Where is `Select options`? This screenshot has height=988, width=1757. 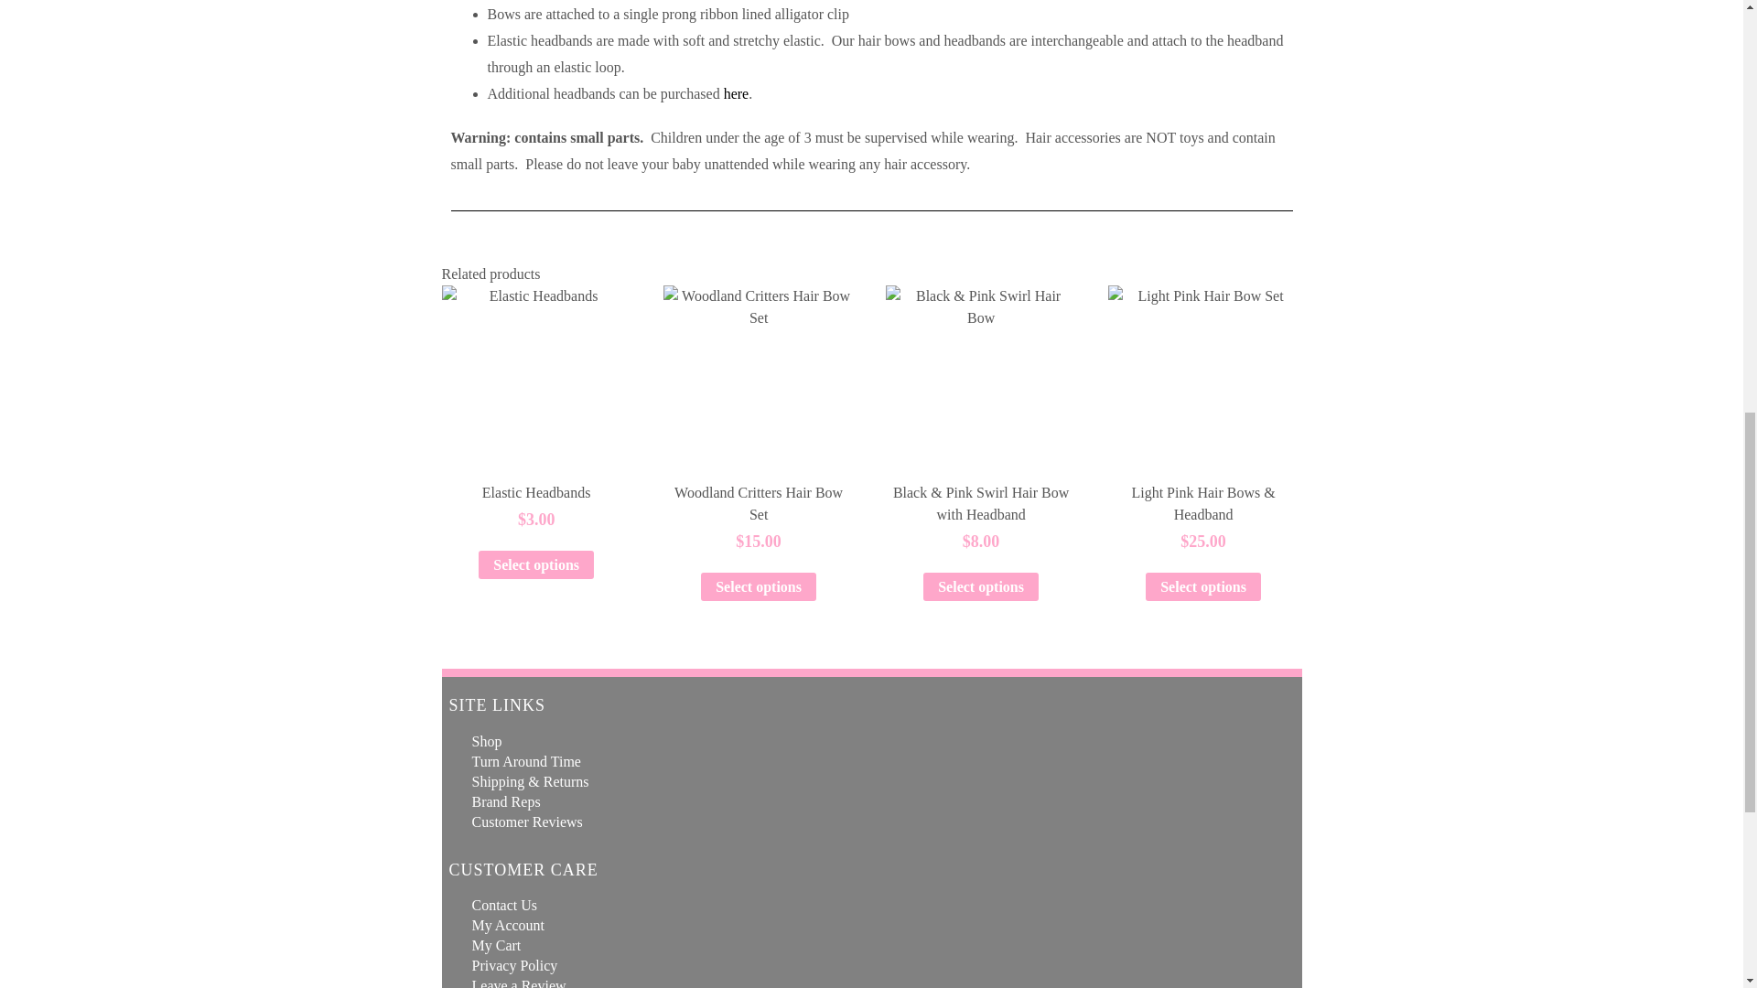
Select options is located at coordinates (759, 586).